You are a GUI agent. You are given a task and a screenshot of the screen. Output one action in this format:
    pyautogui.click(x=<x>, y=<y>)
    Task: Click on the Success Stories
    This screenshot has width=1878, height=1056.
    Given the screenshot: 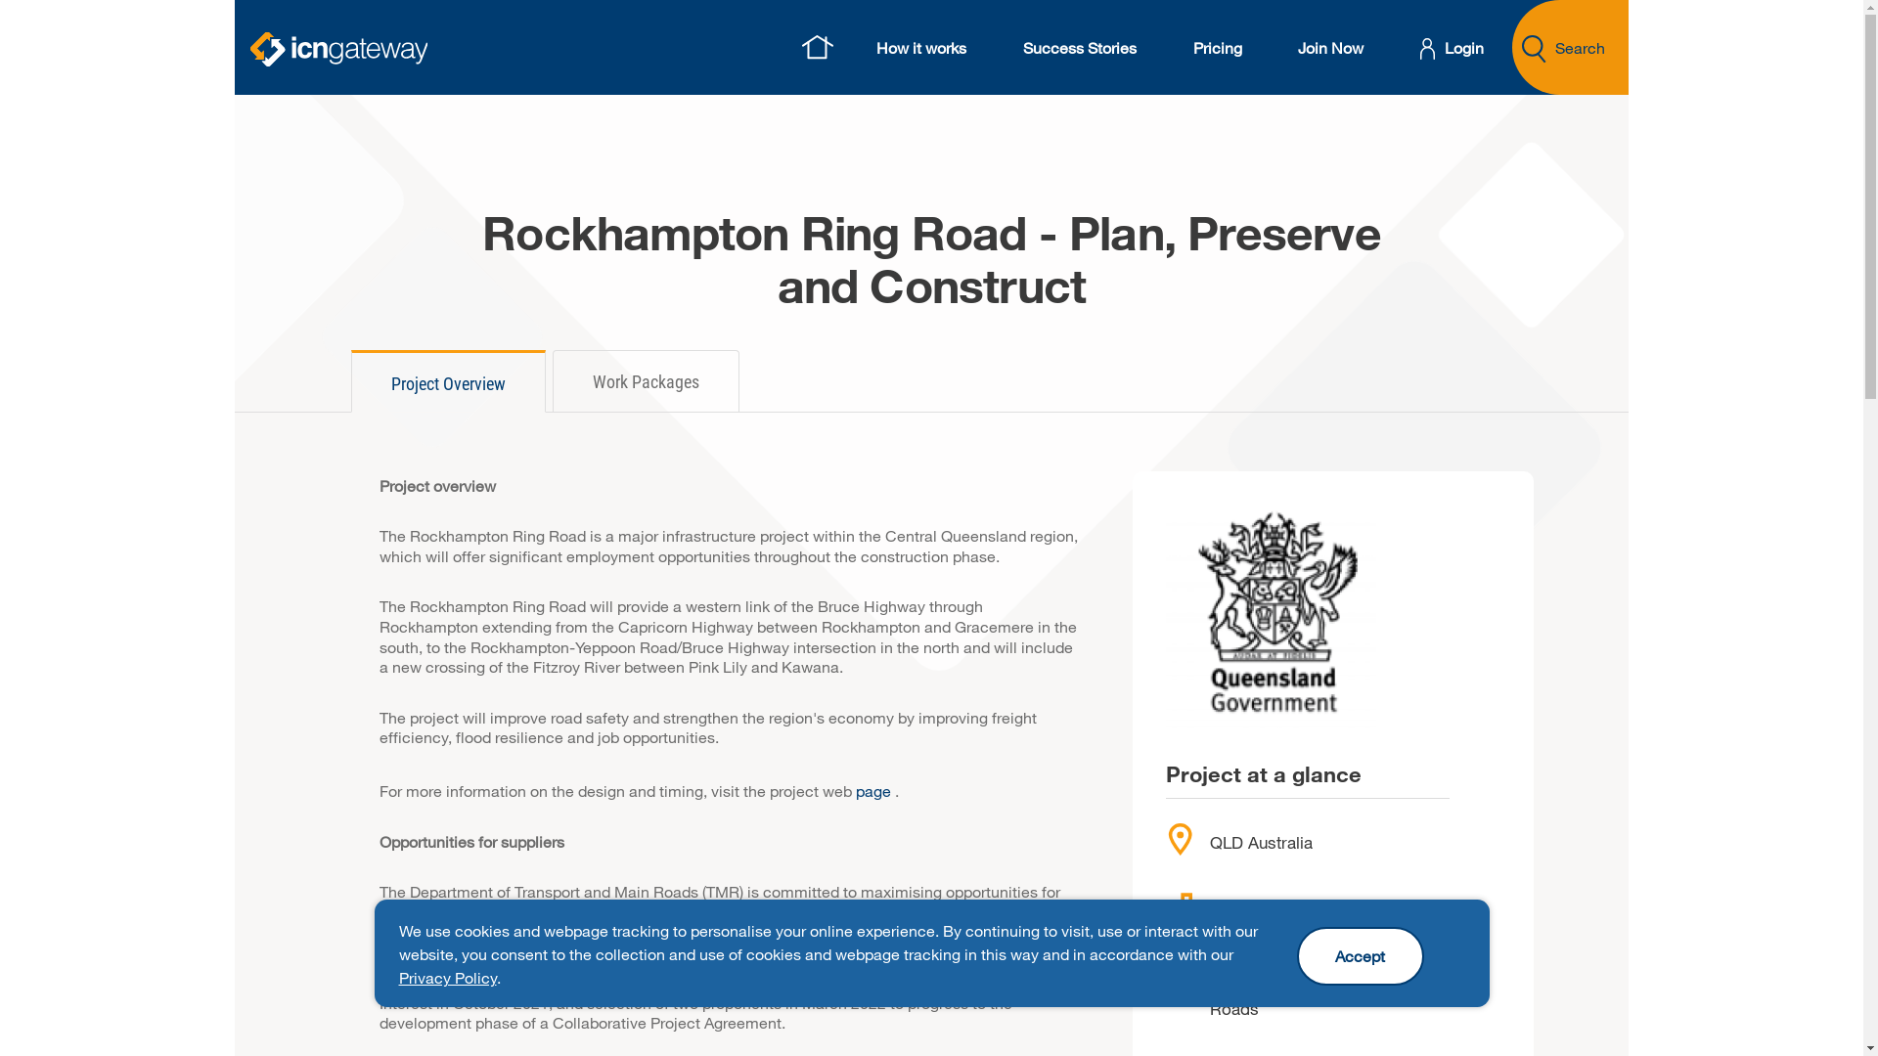 What is the action you would take?
    pyautogui.click(x=1080, y=47)
    